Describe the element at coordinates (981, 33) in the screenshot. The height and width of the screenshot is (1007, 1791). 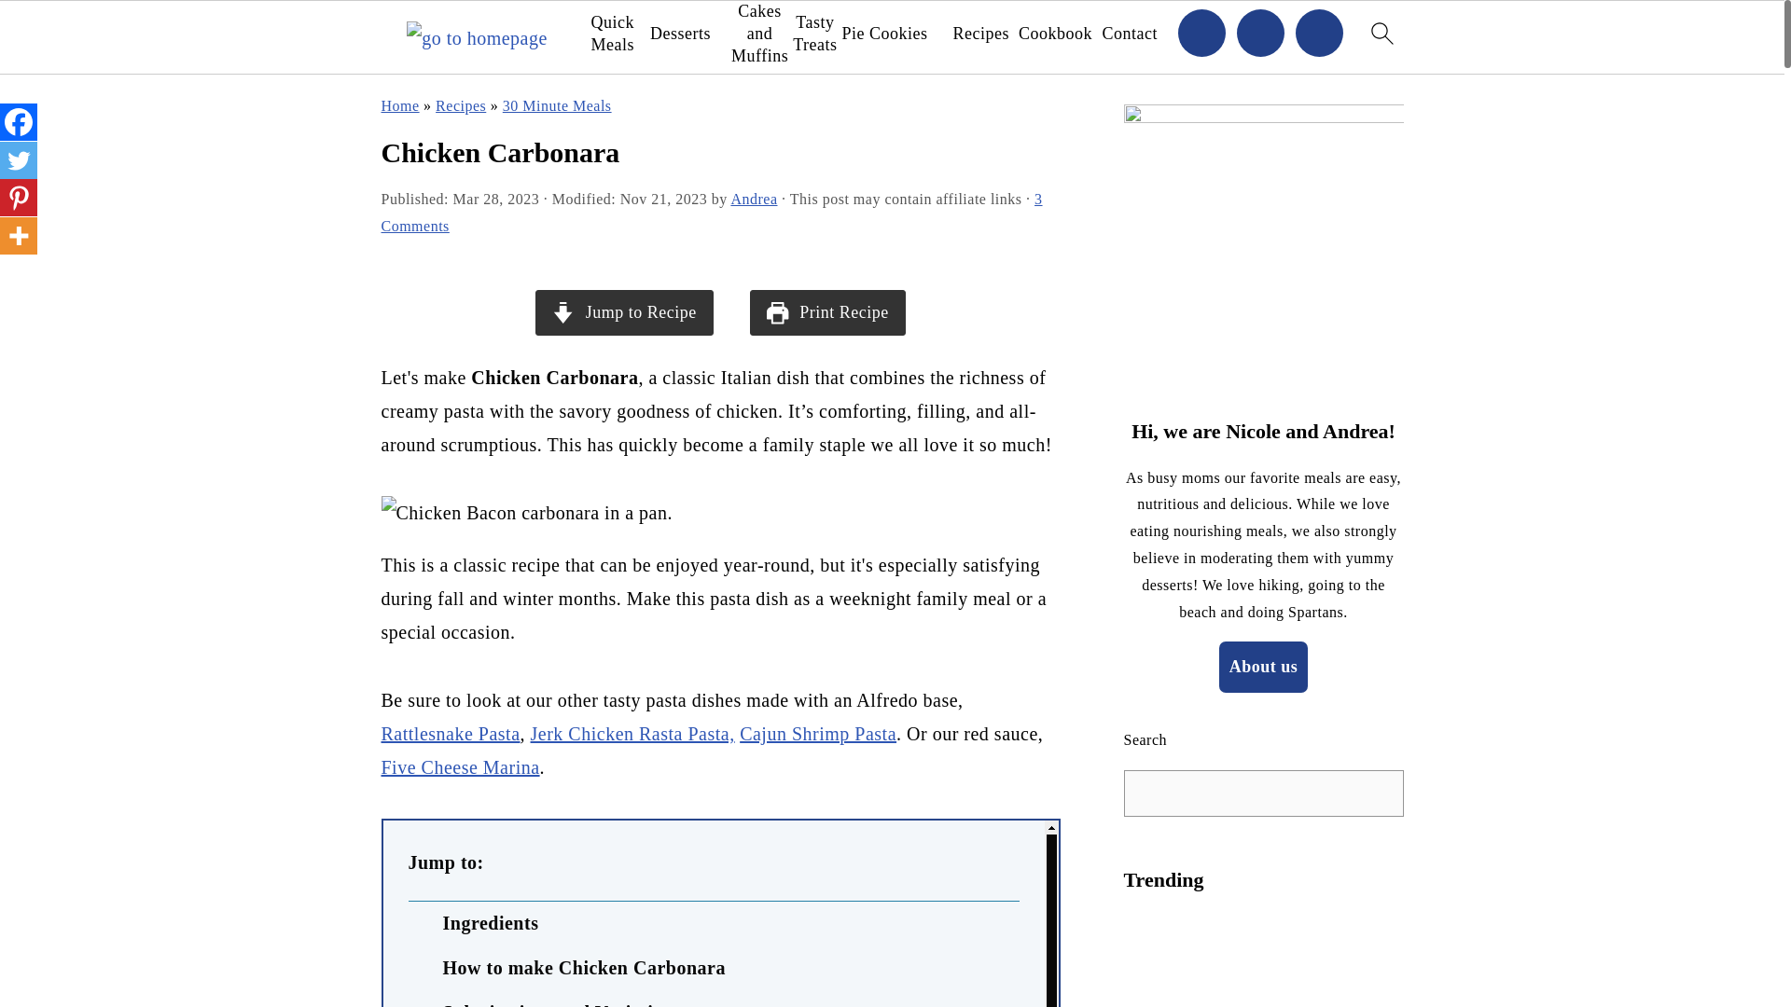
I see `Recipes` at that location.